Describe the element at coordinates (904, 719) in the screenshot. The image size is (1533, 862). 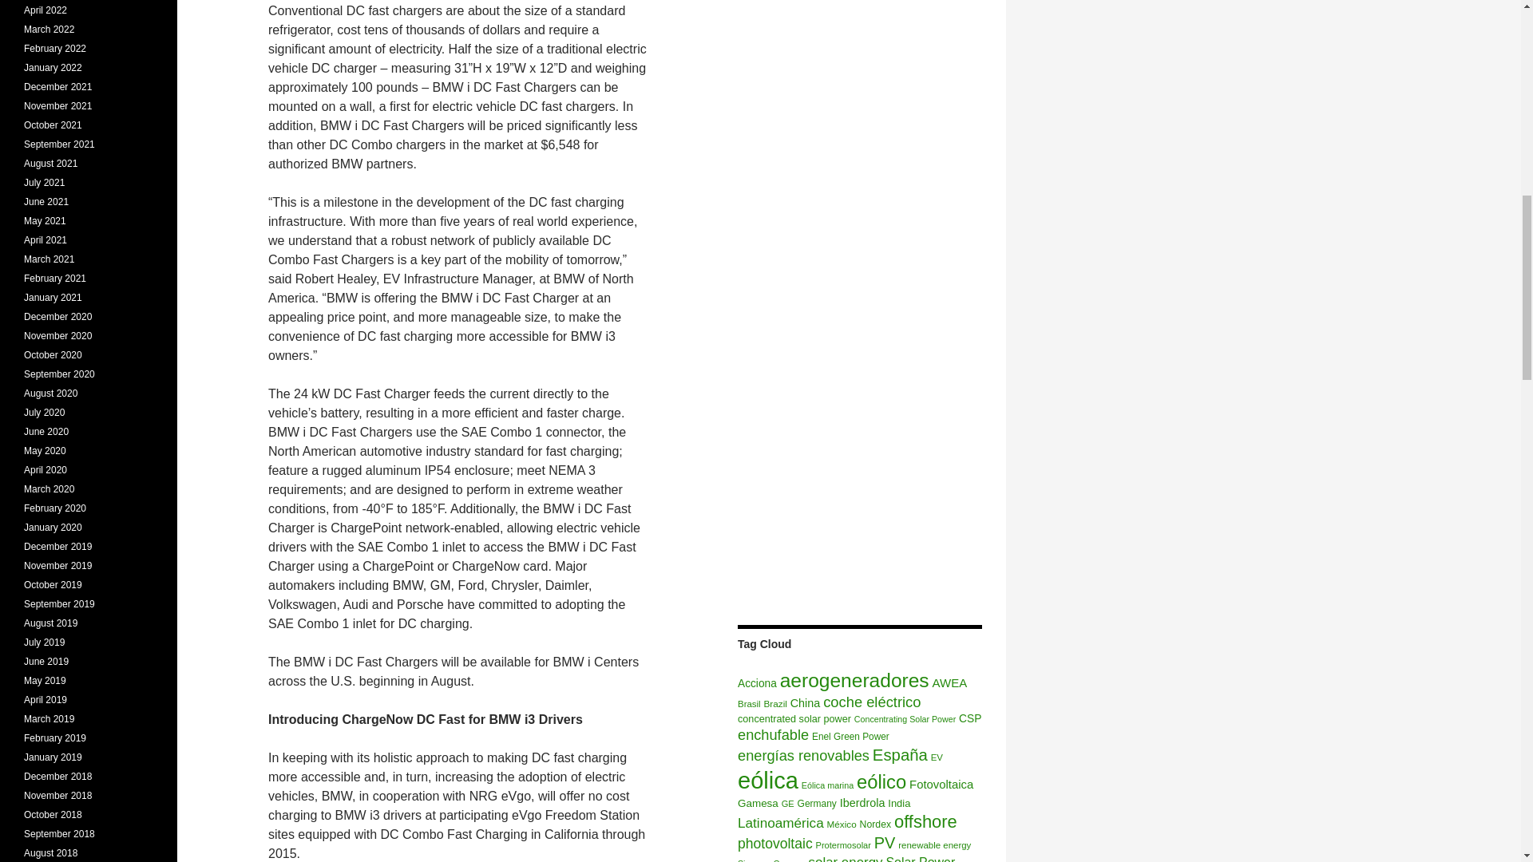
I see `Concentrating Solar Power` at that location.